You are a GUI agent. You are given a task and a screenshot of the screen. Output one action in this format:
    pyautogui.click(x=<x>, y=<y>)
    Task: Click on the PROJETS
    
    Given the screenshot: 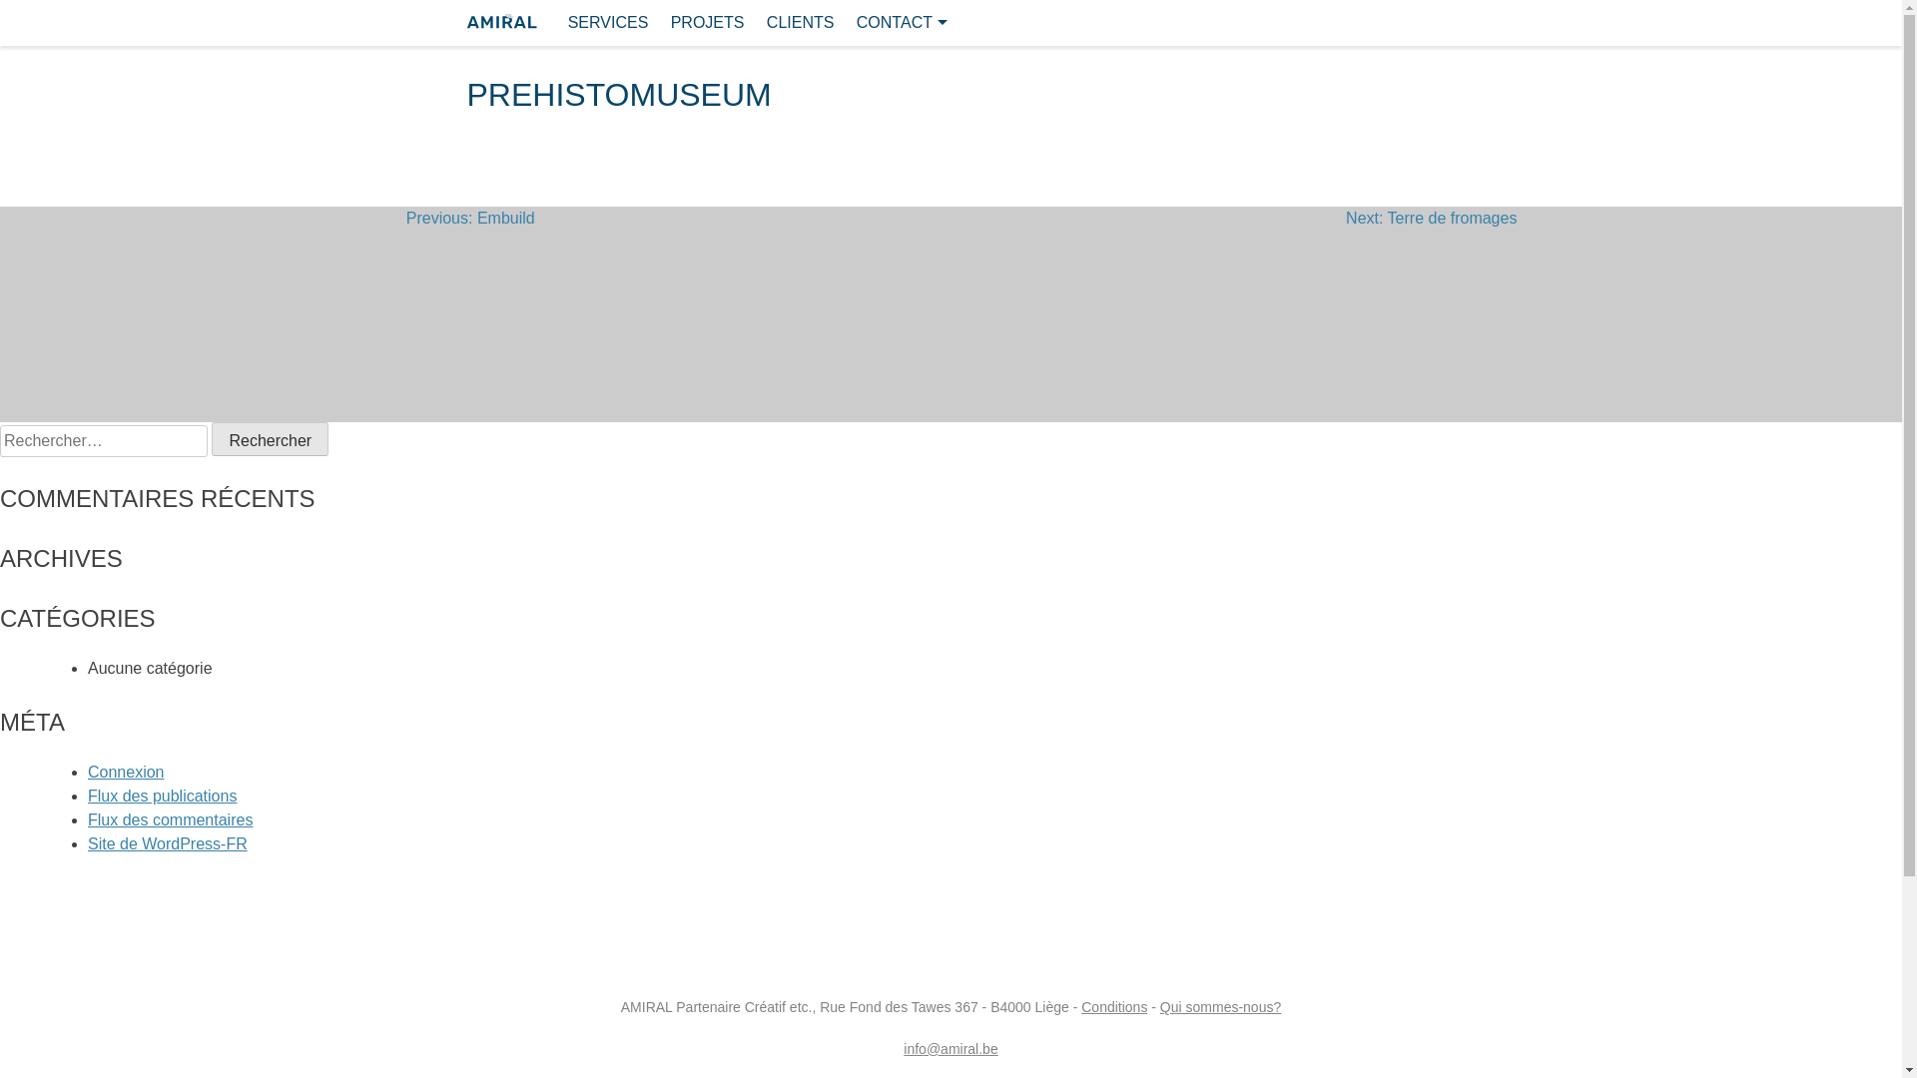 What is the action you would take?
    pyautogui.click(x=708, y=18)
    